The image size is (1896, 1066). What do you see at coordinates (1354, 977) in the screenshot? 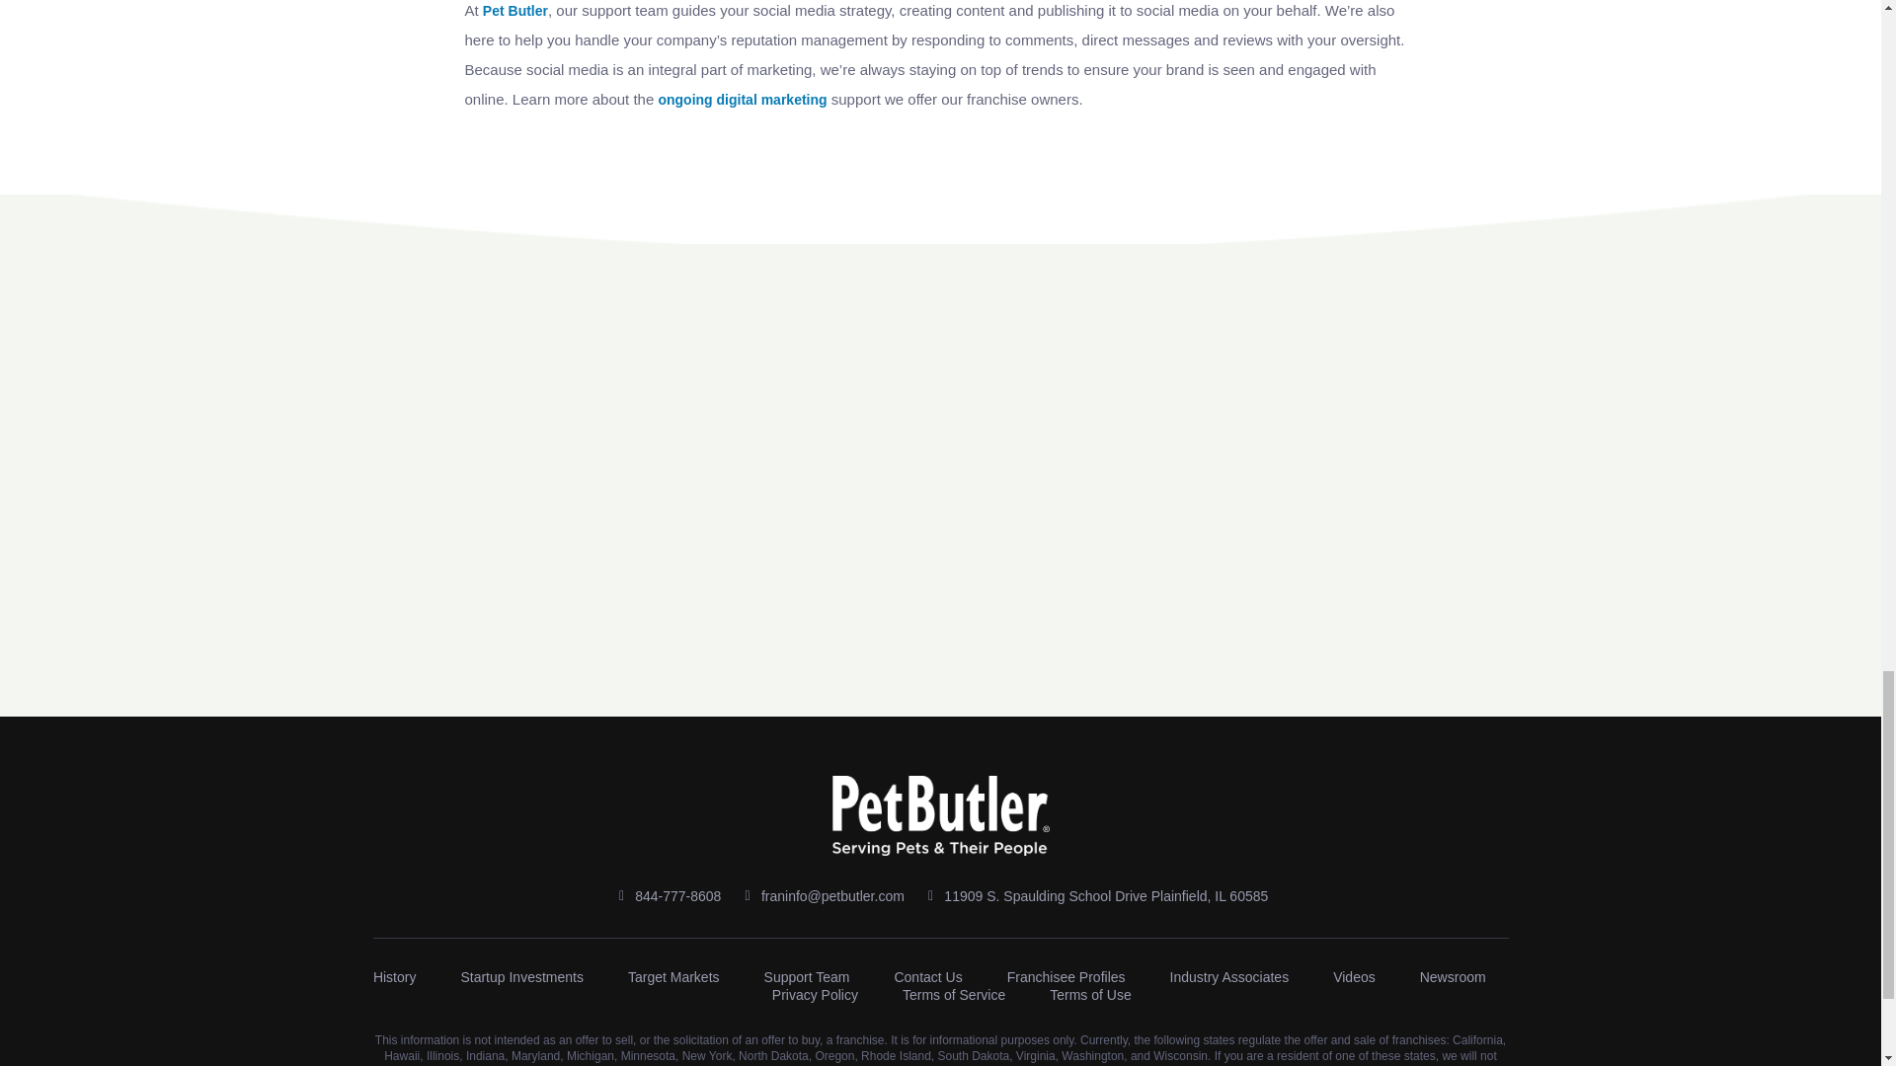
I see `Videos` at bounding box center [1354, 977].